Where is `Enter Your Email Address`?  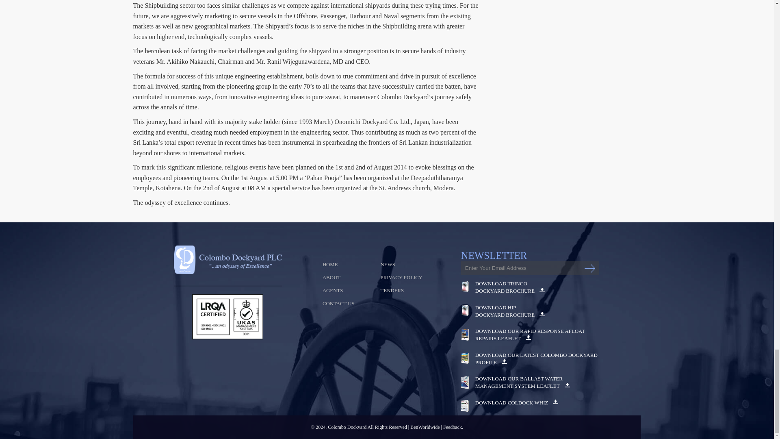 Enter Your Email Address is located at coordinates (530, 268).